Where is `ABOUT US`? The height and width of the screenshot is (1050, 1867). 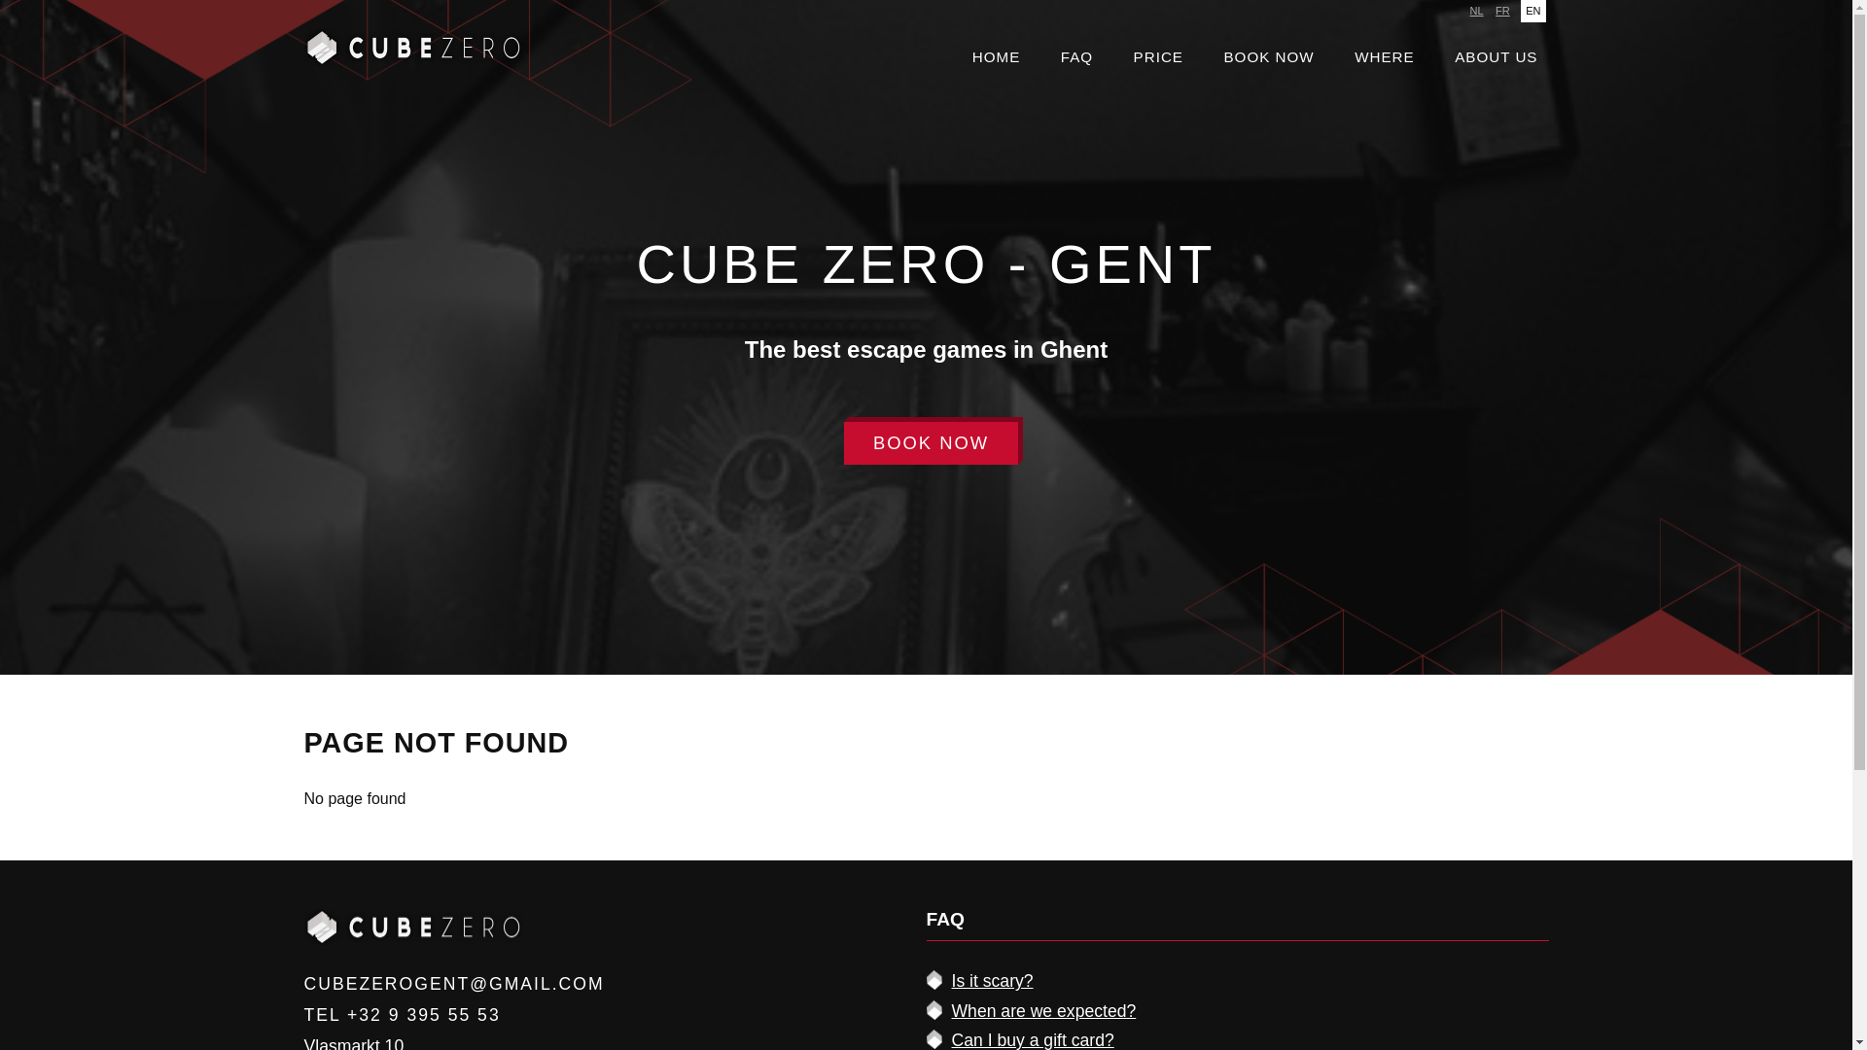
ABOUT US is located at coordinates (1496, 57).